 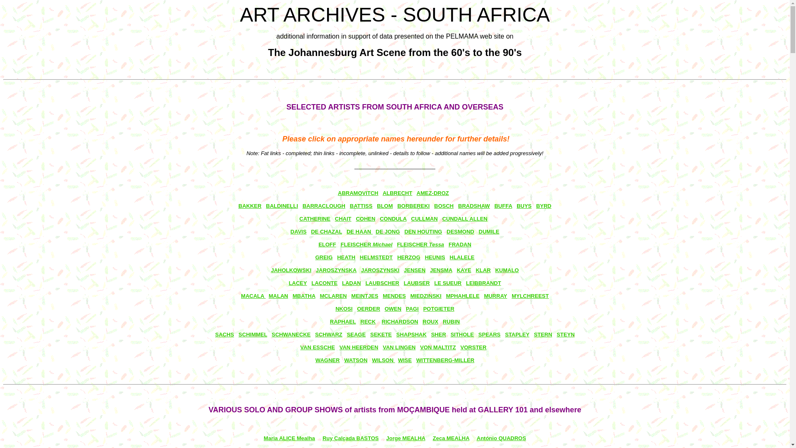 What do you see at coordinates (344, 309) in the screenshot?
I see `NKOSI` at bounding box center [344, 309].